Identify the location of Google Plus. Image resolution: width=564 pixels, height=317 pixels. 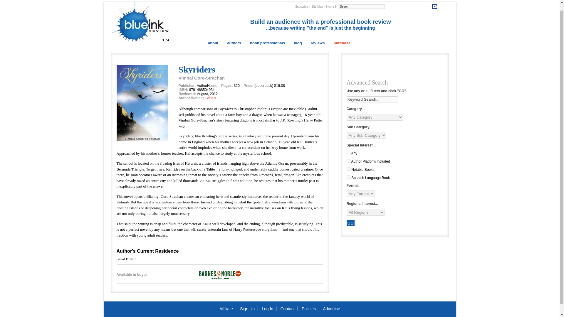
(429, 6).